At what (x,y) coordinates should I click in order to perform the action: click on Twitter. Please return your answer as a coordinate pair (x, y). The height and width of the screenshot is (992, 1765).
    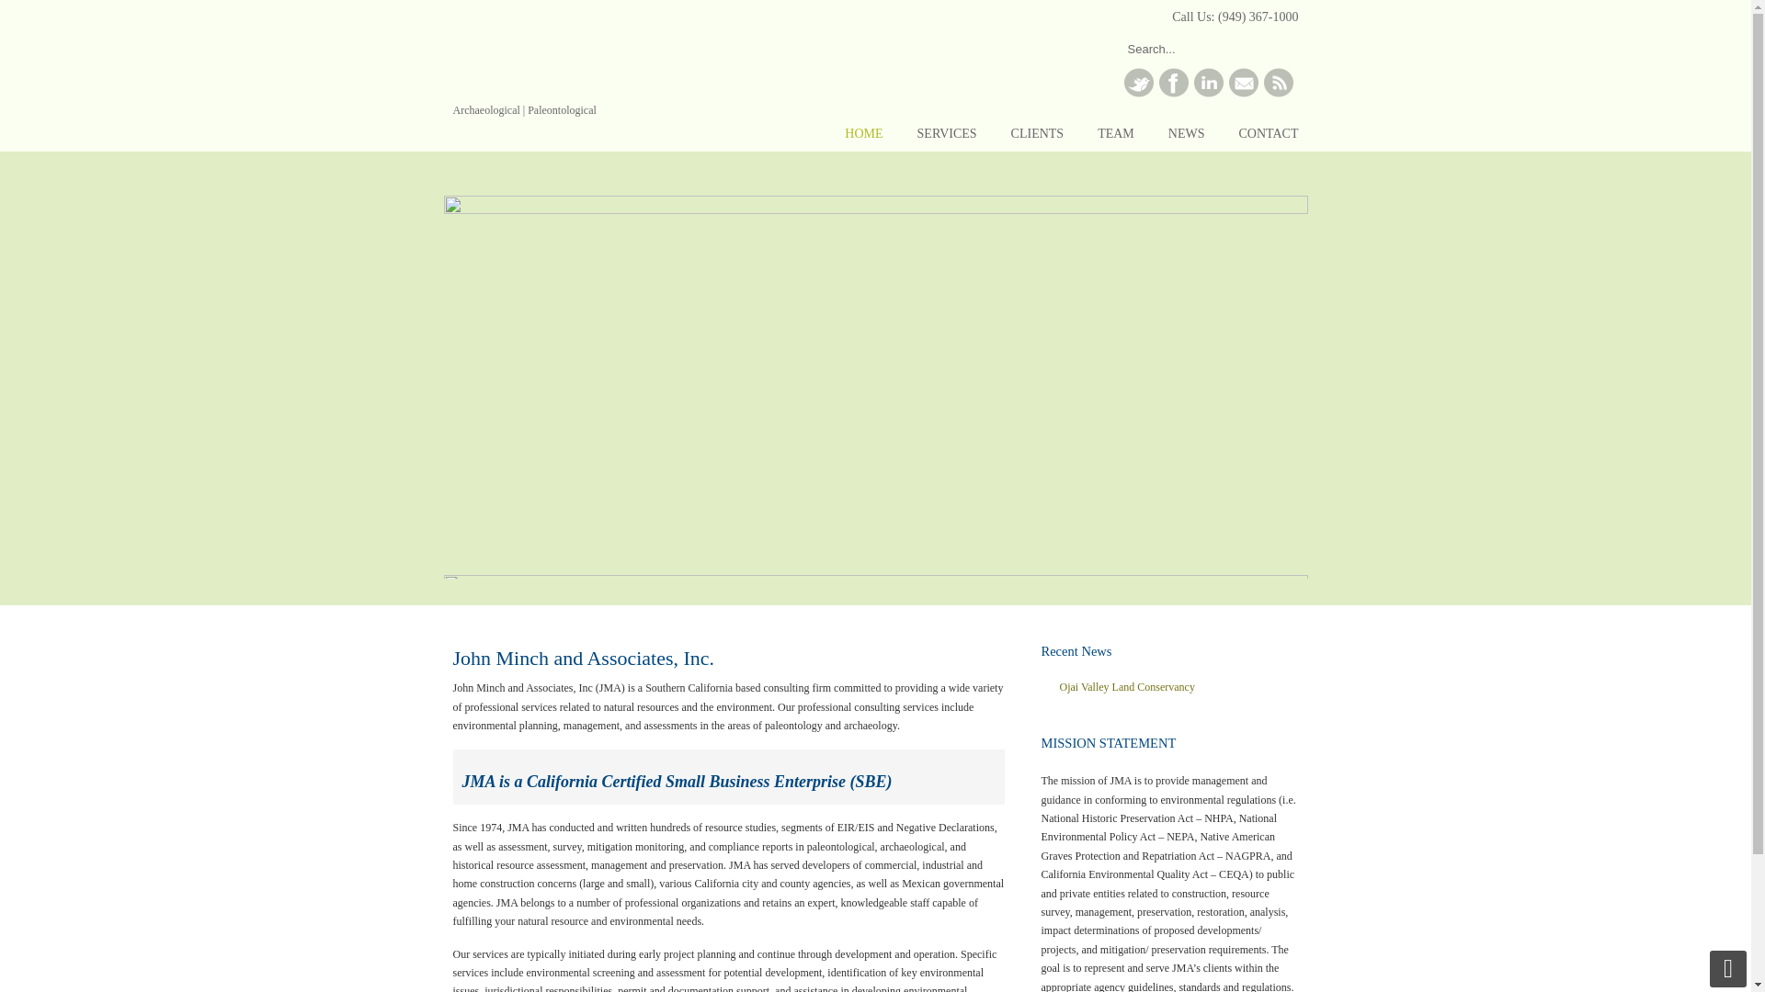
    Looking at the image, I should click on (1137, 94).